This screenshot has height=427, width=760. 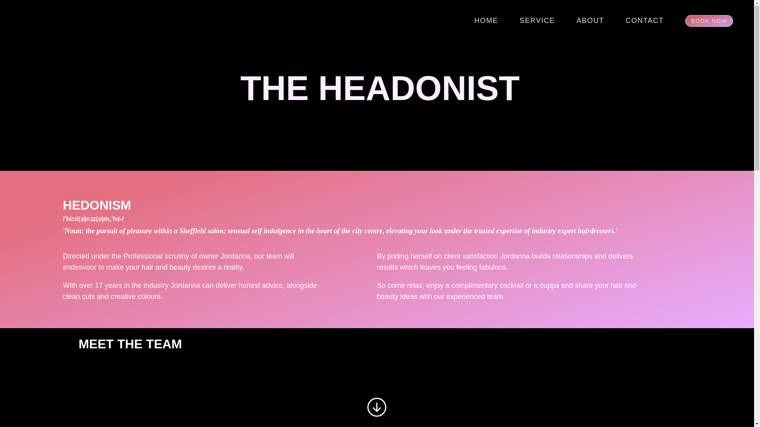 I want to click on SERVICE, so click(x=537, y=21).